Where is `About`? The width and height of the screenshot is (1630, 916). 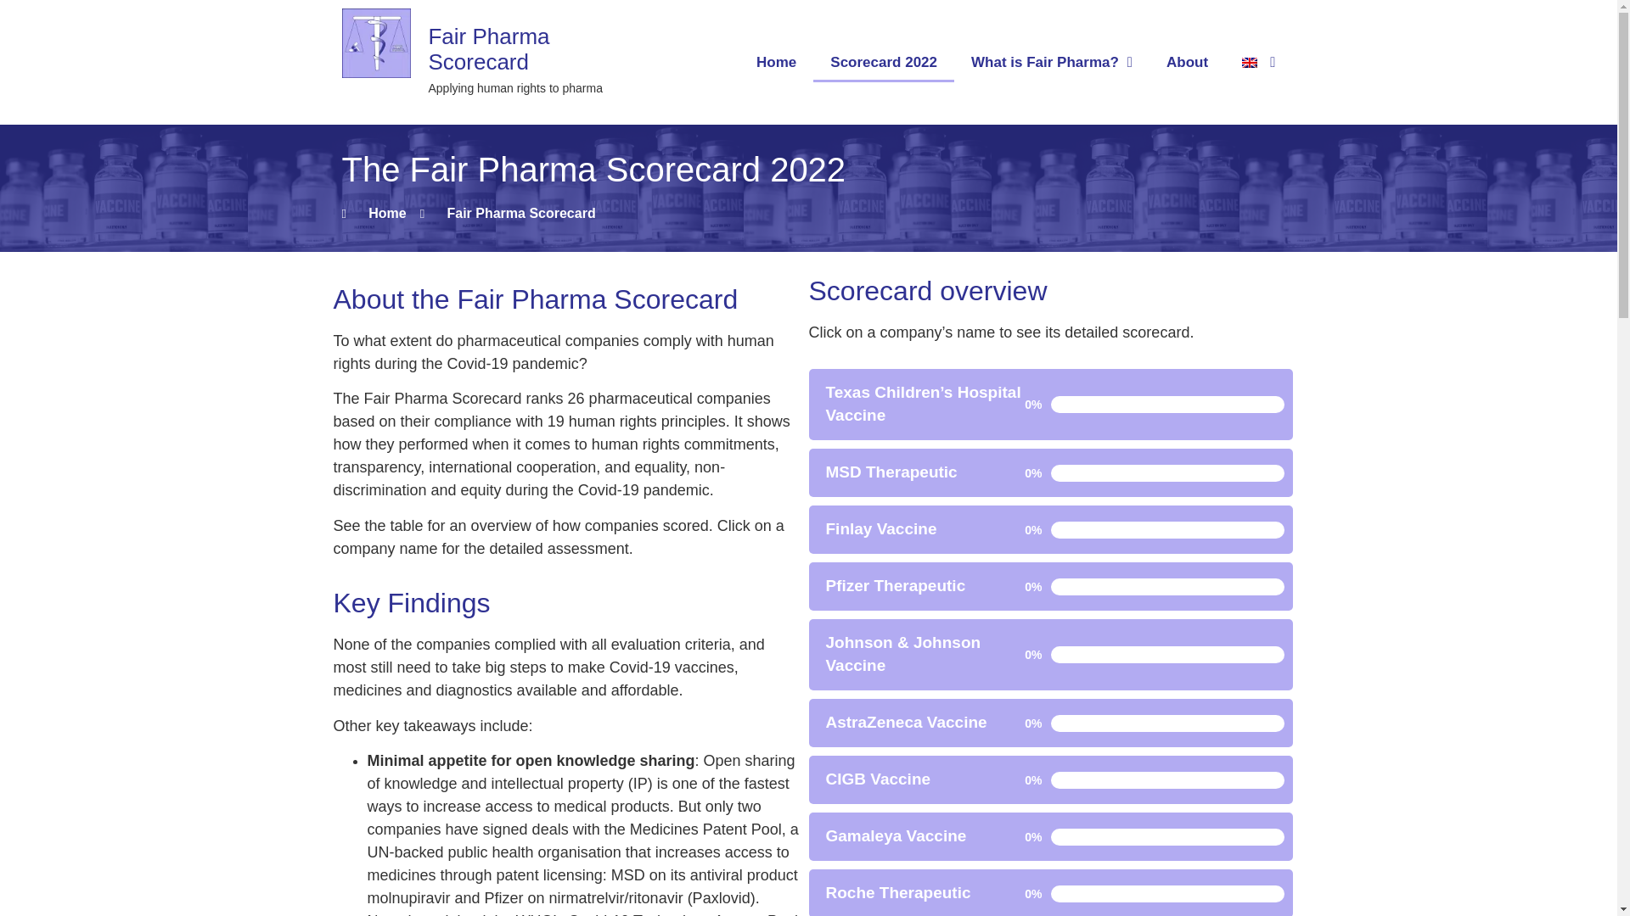 About is located at coordinates (1187, 61).